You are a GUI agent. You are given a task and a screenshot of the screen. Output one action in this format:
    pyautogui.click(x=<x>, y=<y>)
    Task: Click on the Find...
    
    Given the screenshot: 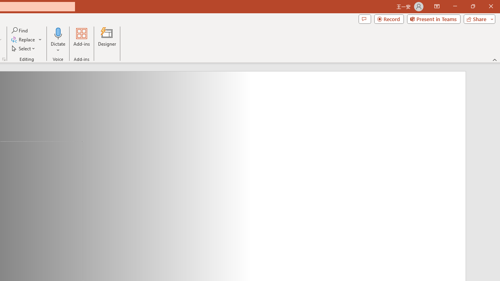 What is the action you would take?
    pyautogui.click(x=20, y=30)
    